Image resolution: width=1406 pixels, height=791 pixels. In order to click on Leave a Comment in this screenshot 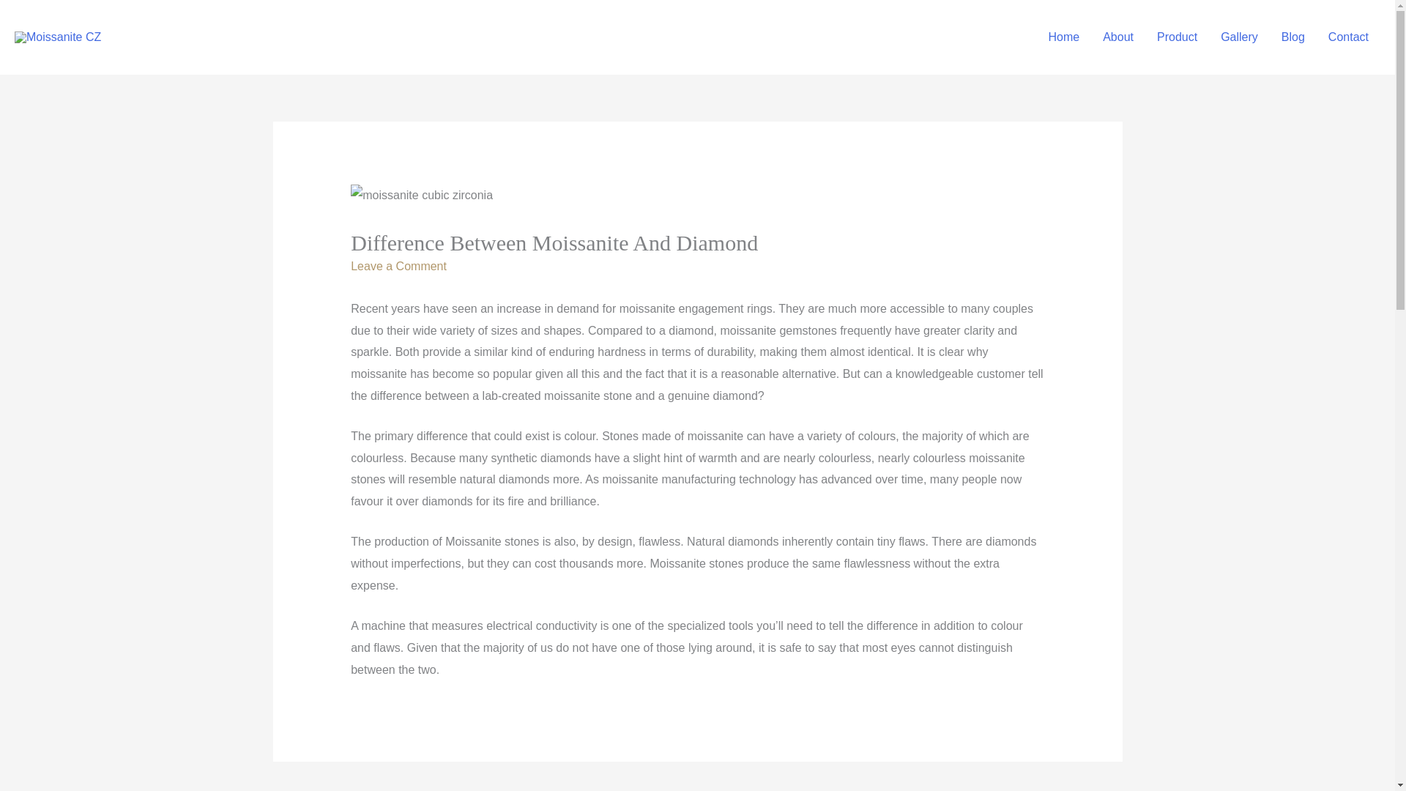, I will do `click(398, 266)`.